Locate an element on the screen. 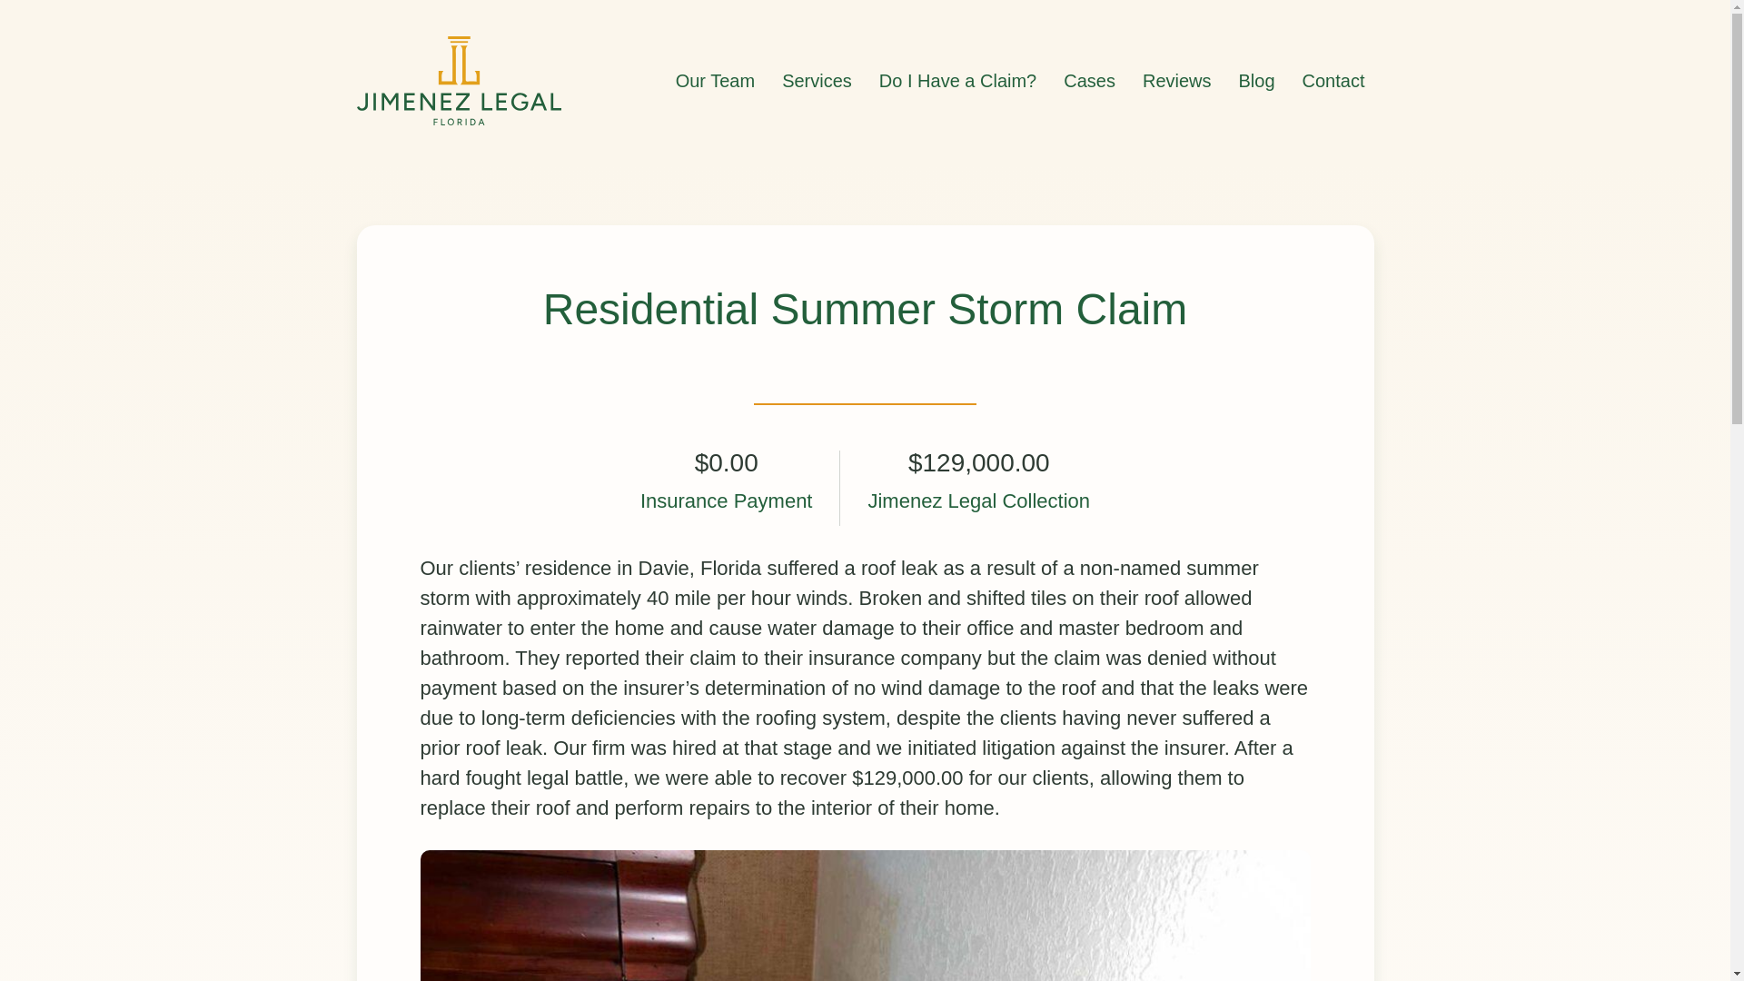 The image size is (1744, 981). Blog is located at coordinates (1256, 80).